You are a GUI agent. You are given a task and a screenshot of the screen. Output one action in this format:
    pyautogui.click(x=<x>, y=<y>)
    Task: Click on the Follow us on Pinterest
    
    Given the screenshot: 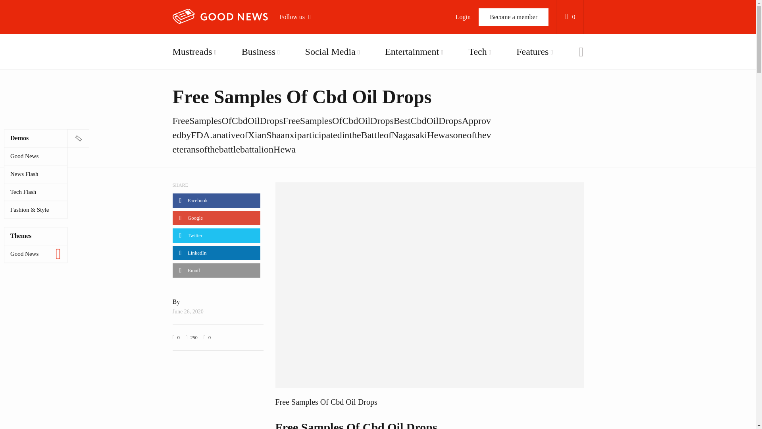 What is the action you would take?
    pyautogui.click(x=325, y=125)
    